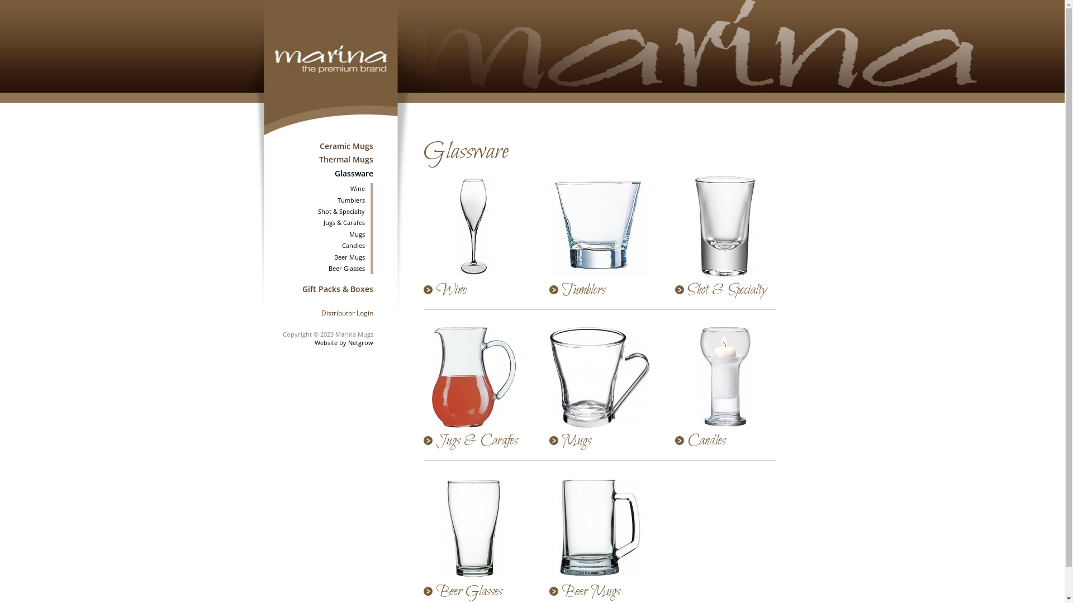 This screenshot has height=603, width=1073. Describe the element at coordinates (725, 290) in the screenshot. I see `Shot & Specialty` at that location.